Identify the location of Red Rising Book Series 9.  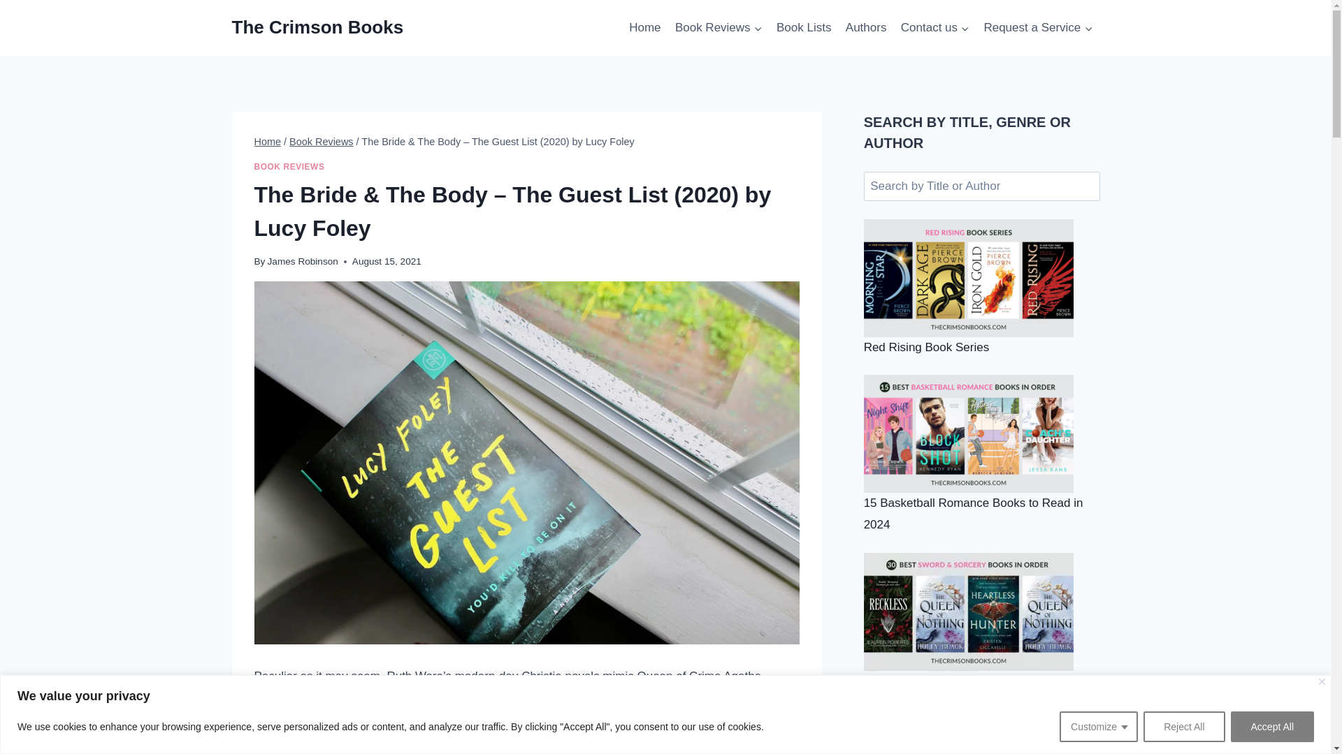
(969, 278).